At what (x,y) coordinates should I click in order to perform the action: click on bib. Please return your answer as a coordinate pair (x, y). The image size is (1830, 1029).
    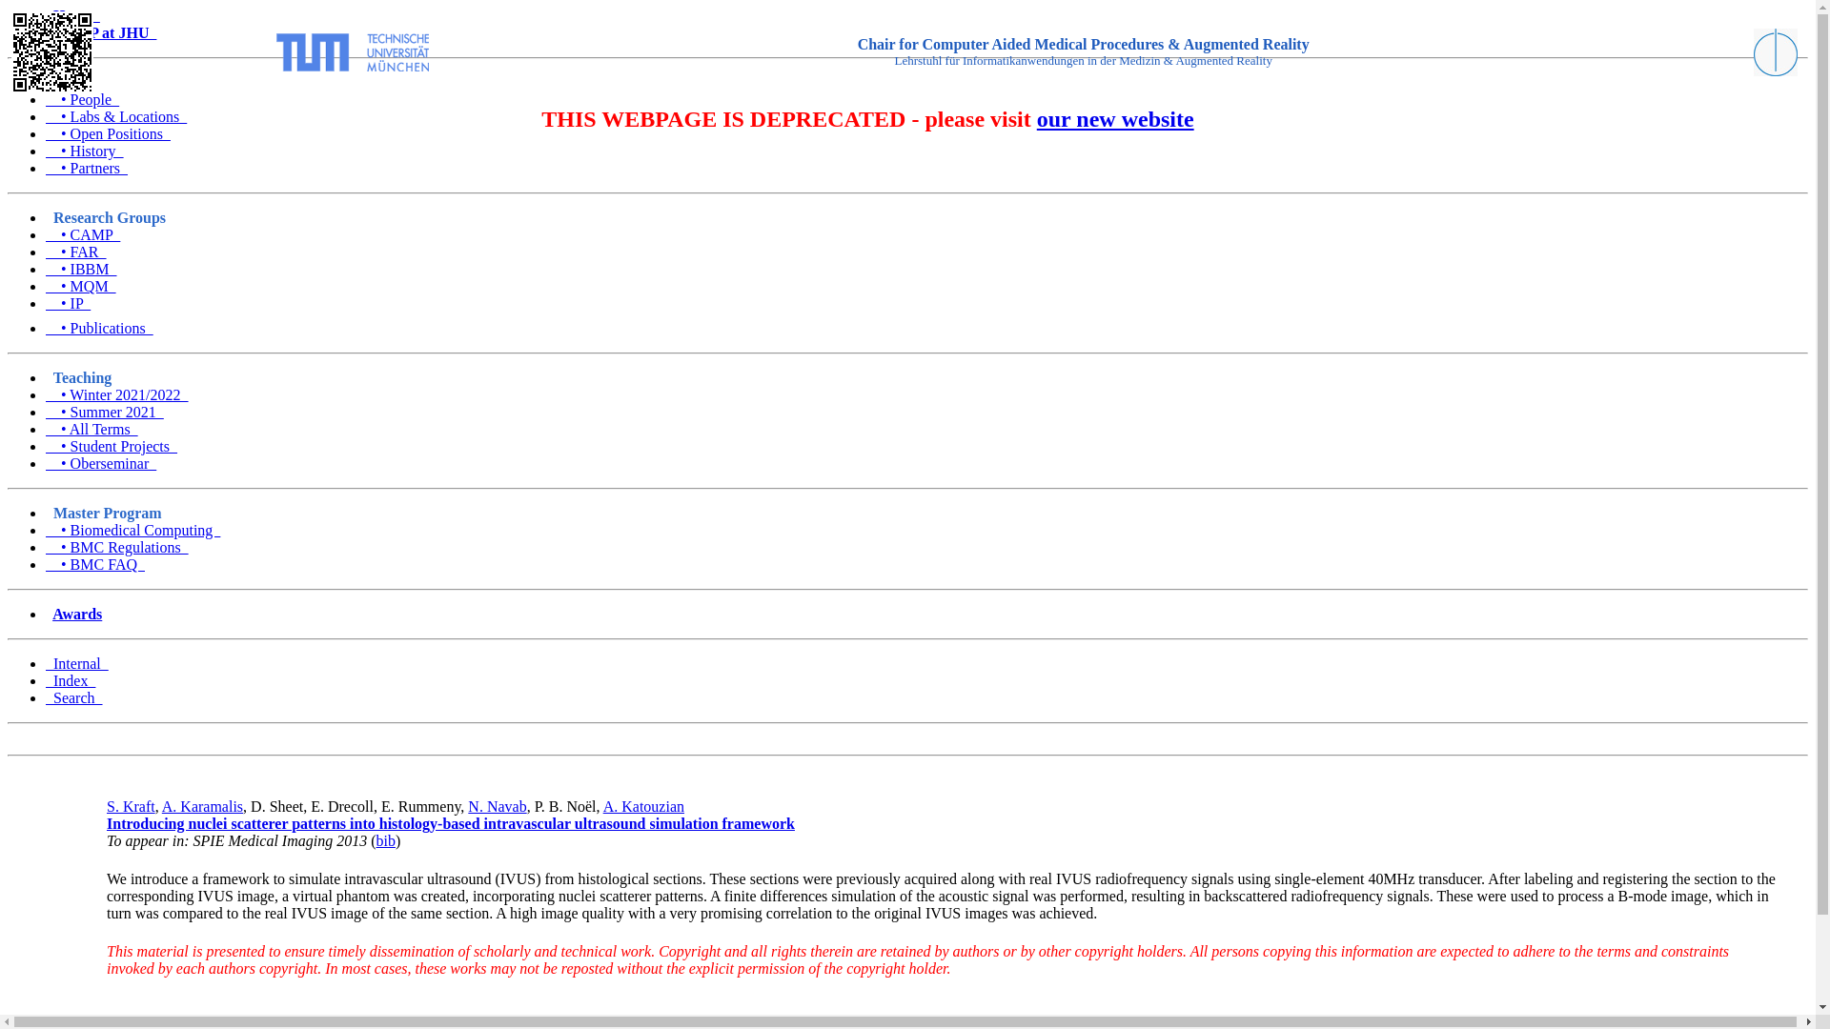
    Looking at the image, I should click on (385, 840).